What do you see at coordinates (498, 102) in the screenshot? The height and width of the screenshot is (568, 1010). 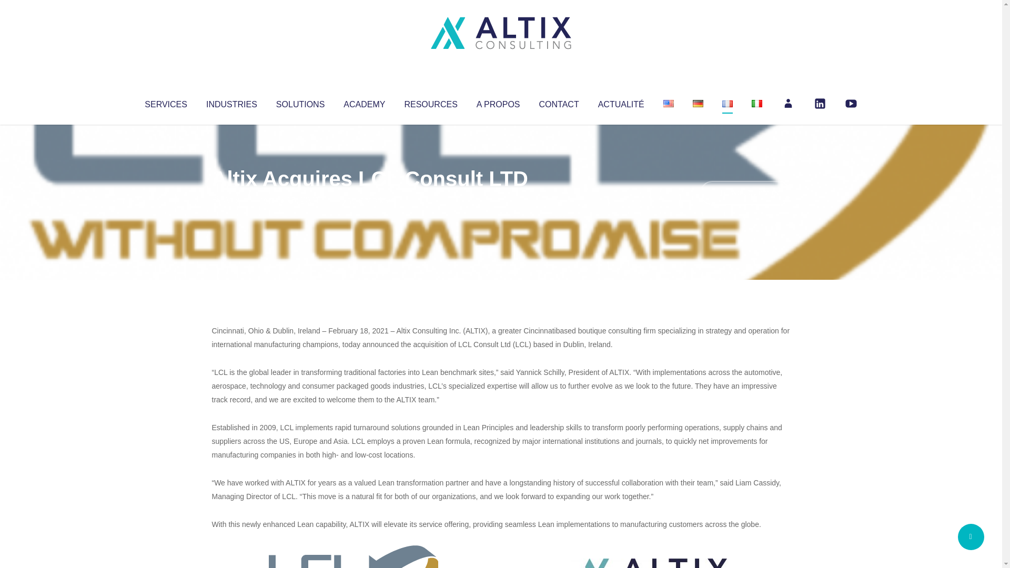 I see `A PROPOS` at bounding box center [498, 102].